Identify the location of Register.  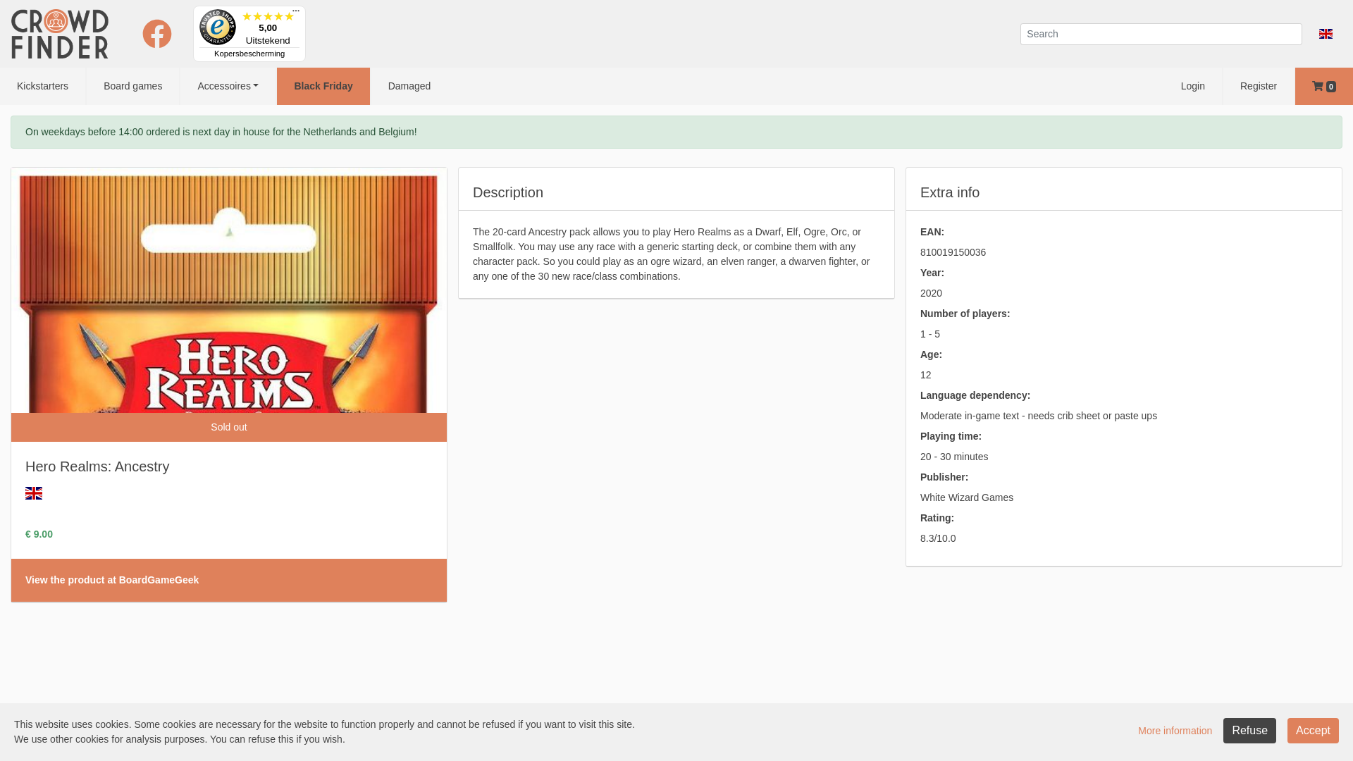
(1259, 86).